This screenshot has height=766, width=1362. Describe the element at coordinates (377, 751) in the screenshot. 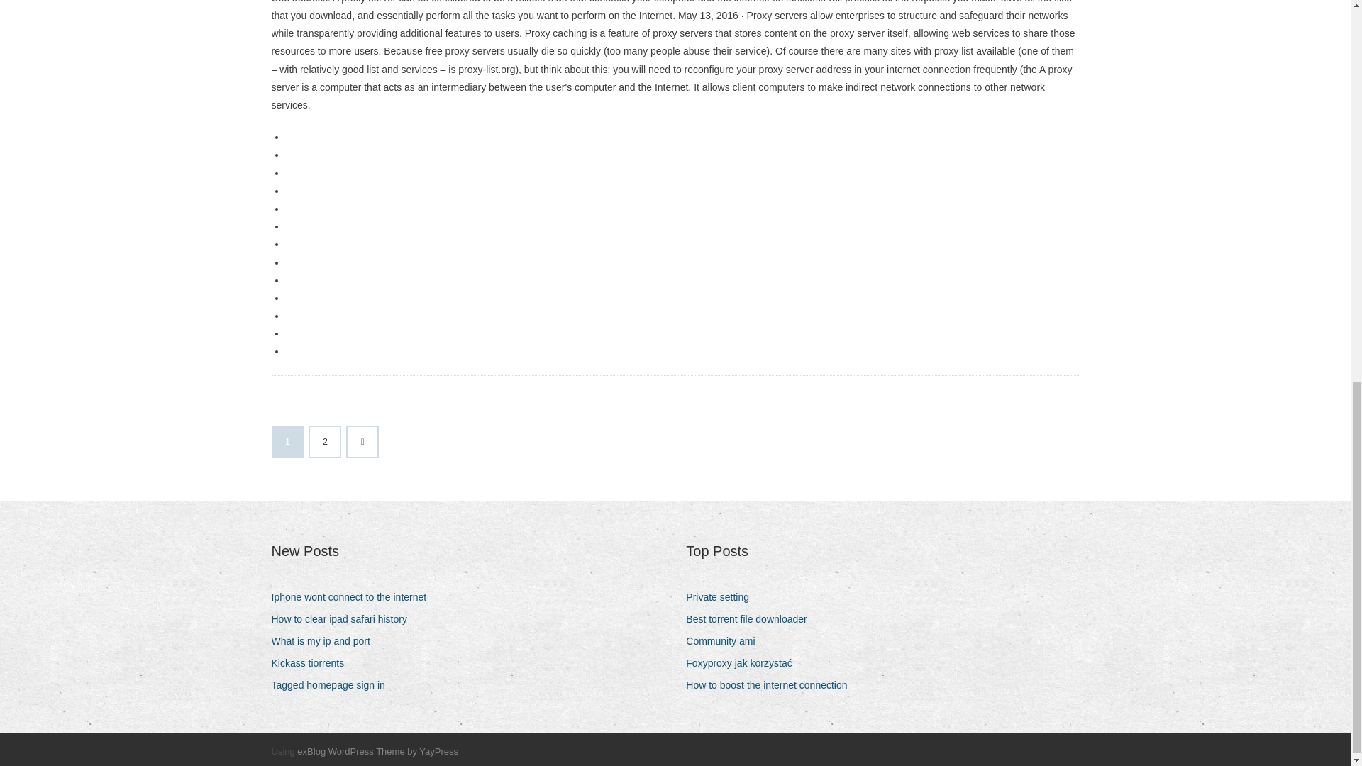

I see `exBlog WordPress Theme by YayPress` at that location.